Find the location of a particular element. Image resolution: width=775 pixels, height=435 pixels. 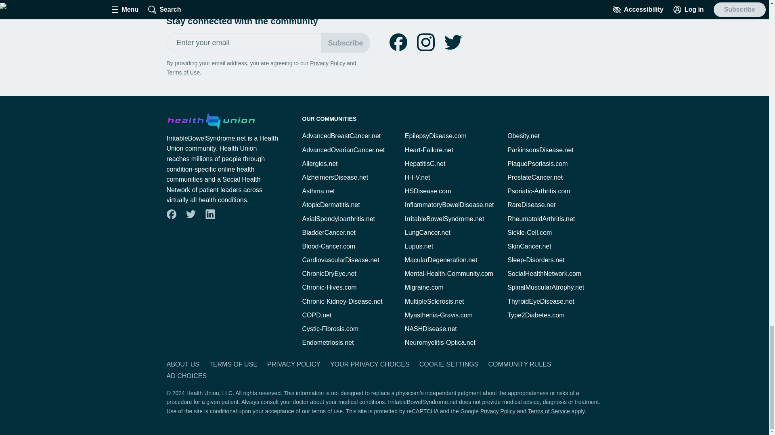

Follow us on facebook is located at coordinates (171, 214).